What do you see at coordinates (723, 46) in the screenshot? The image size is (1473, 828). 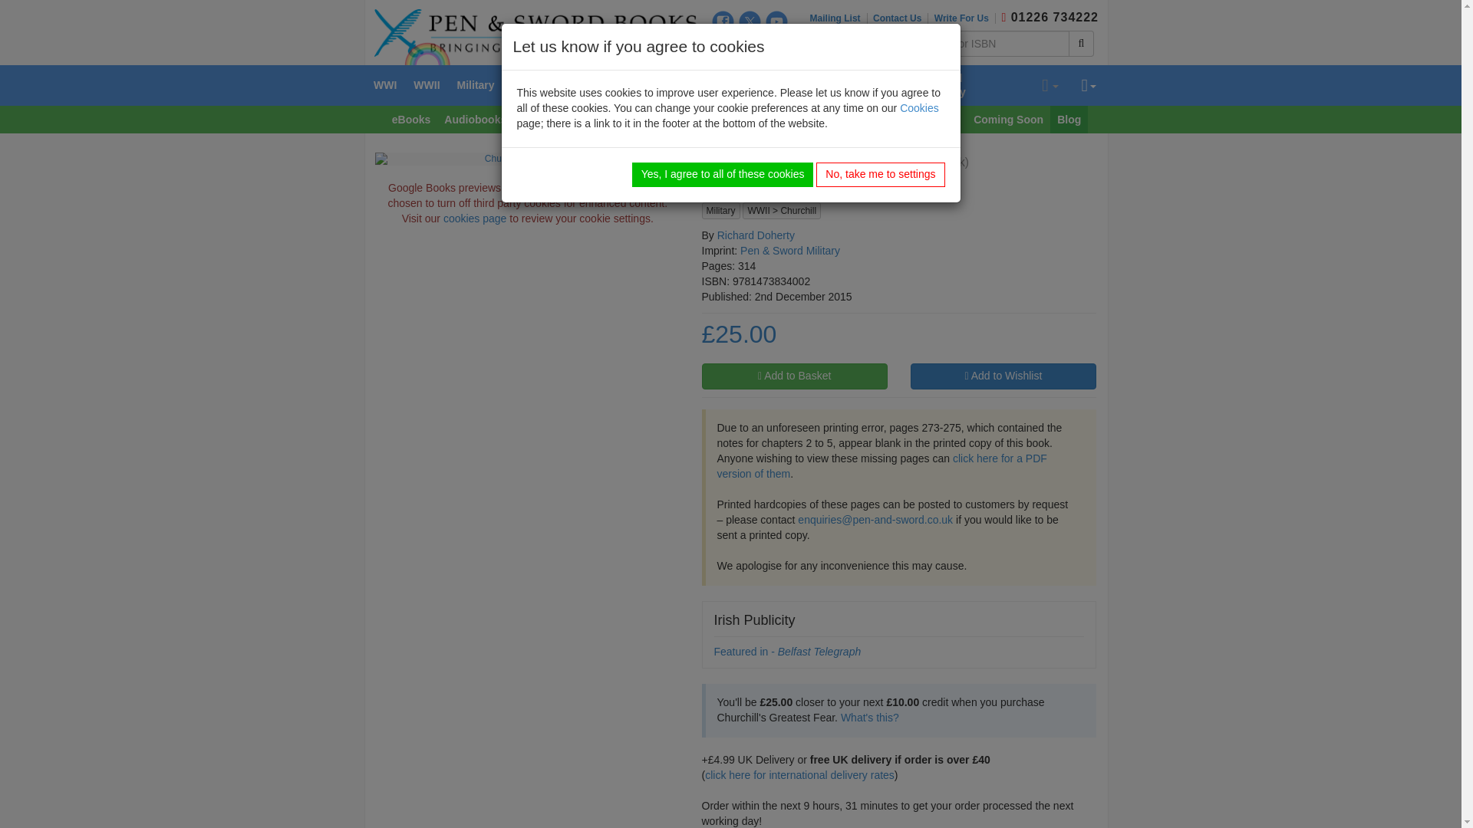 I see `Instagram` at bounding box center [723, 46].